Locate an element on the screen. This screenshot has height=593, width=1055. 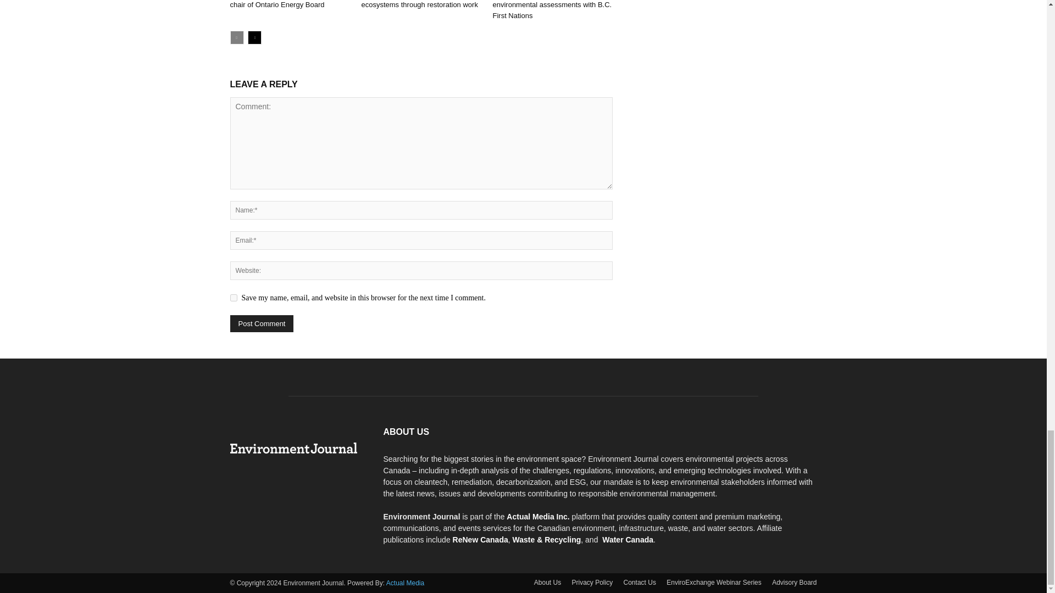
Post Comment is located at coordinates (262, 323).